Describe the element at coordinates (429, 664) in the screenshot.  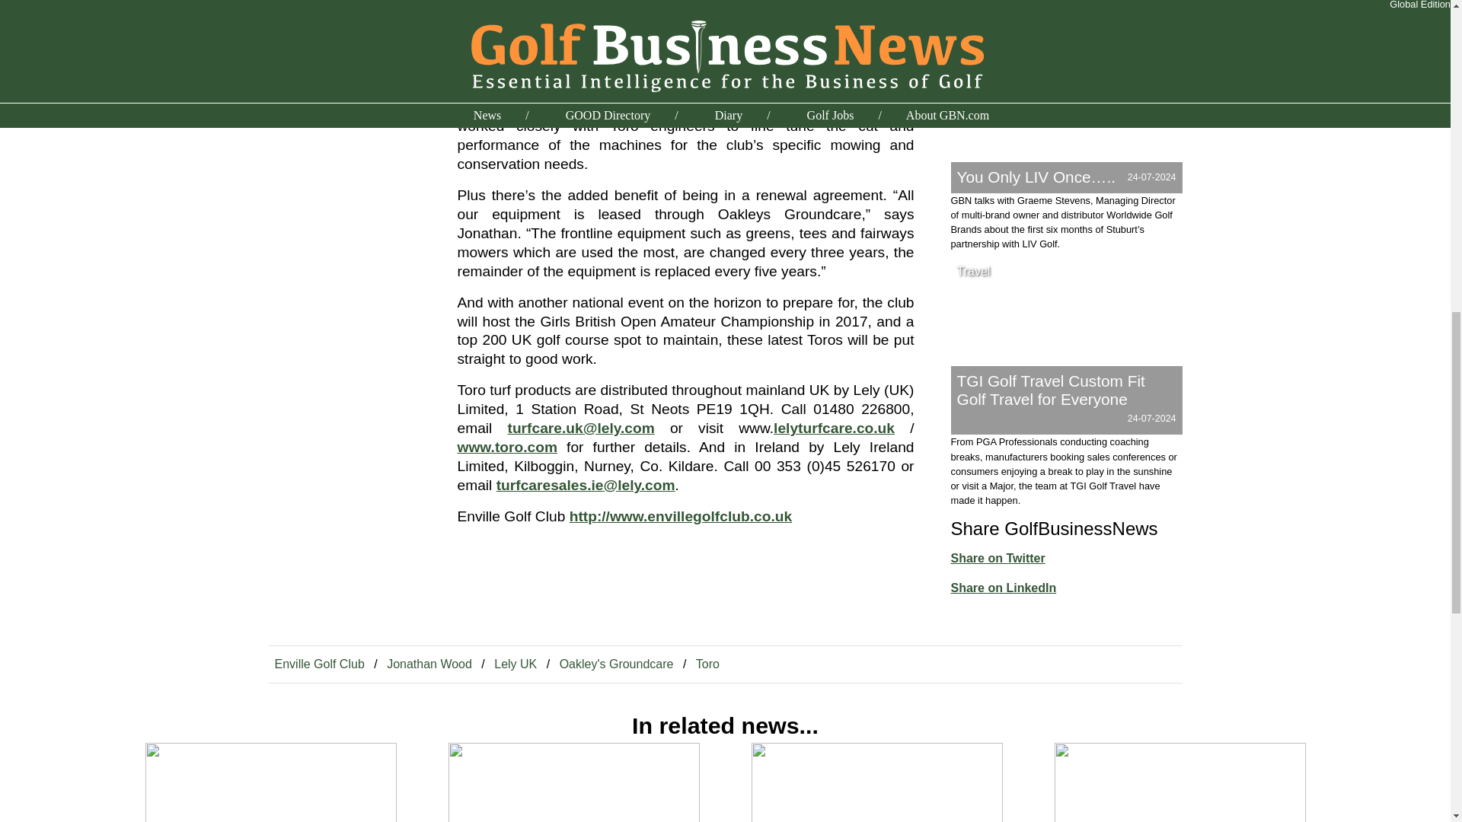
I see `Jonathan Wood` at that location.